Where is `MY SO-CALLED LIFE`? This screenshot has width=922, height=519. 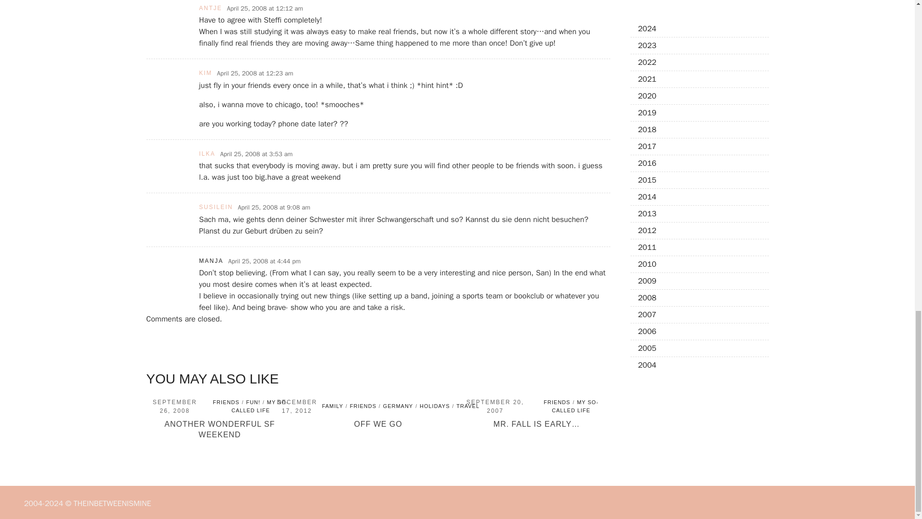
MY SO-CALLED LIFE is located at coordinates (259, 406).